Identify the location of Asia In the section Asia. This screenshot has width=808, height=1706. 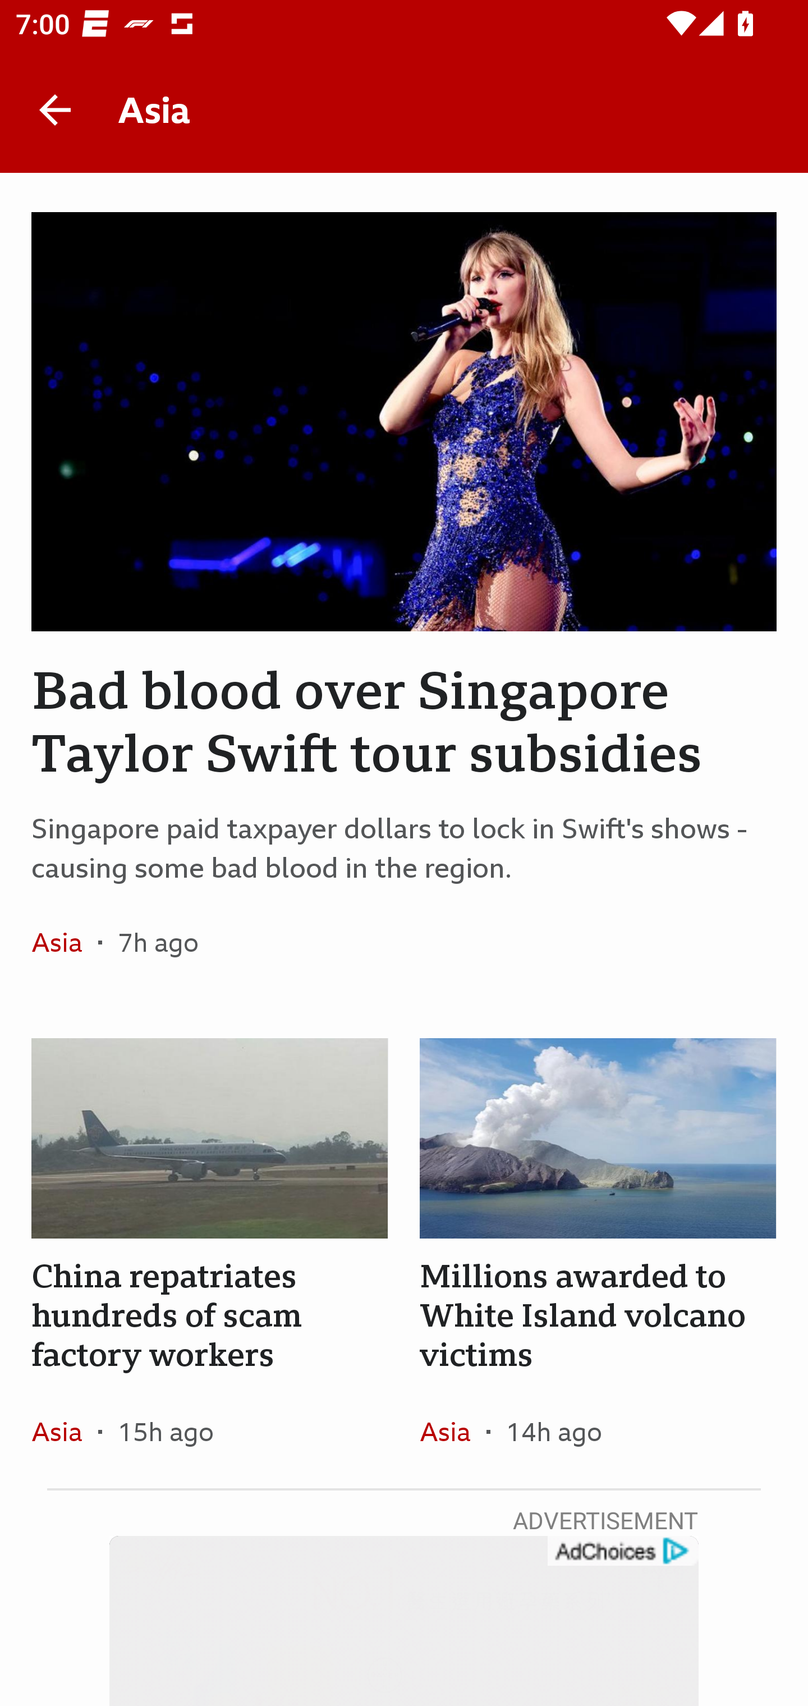
(452, 1431).